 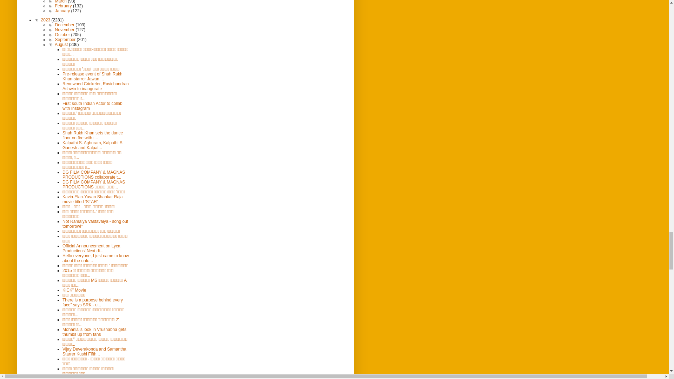 I want to click on March, so click(x=61, y=1).